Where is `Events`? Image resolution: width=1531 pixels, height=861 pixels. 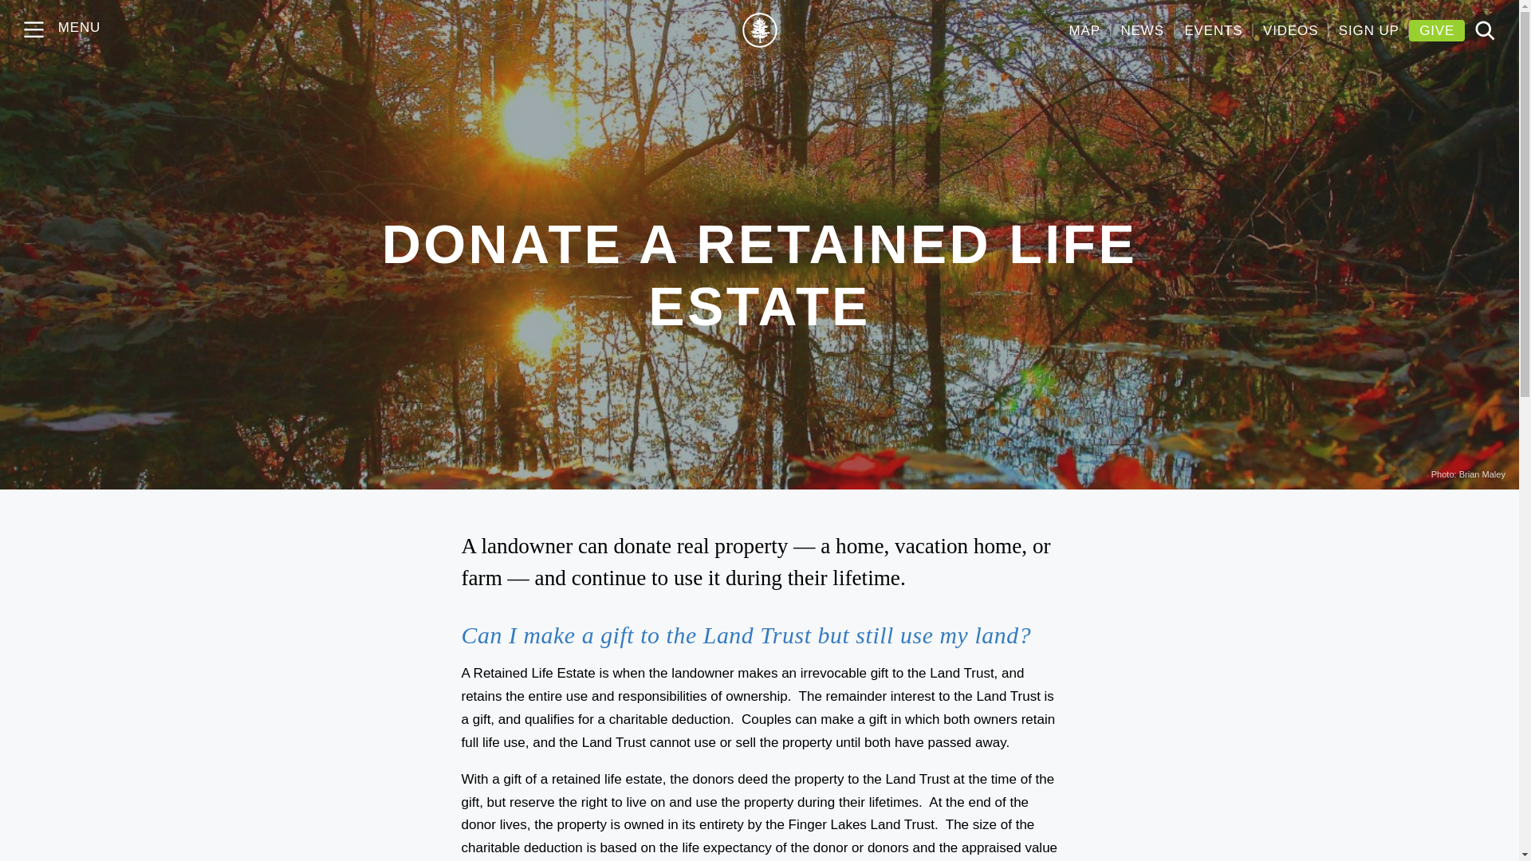 Events is located at coordinates (1212, 30).